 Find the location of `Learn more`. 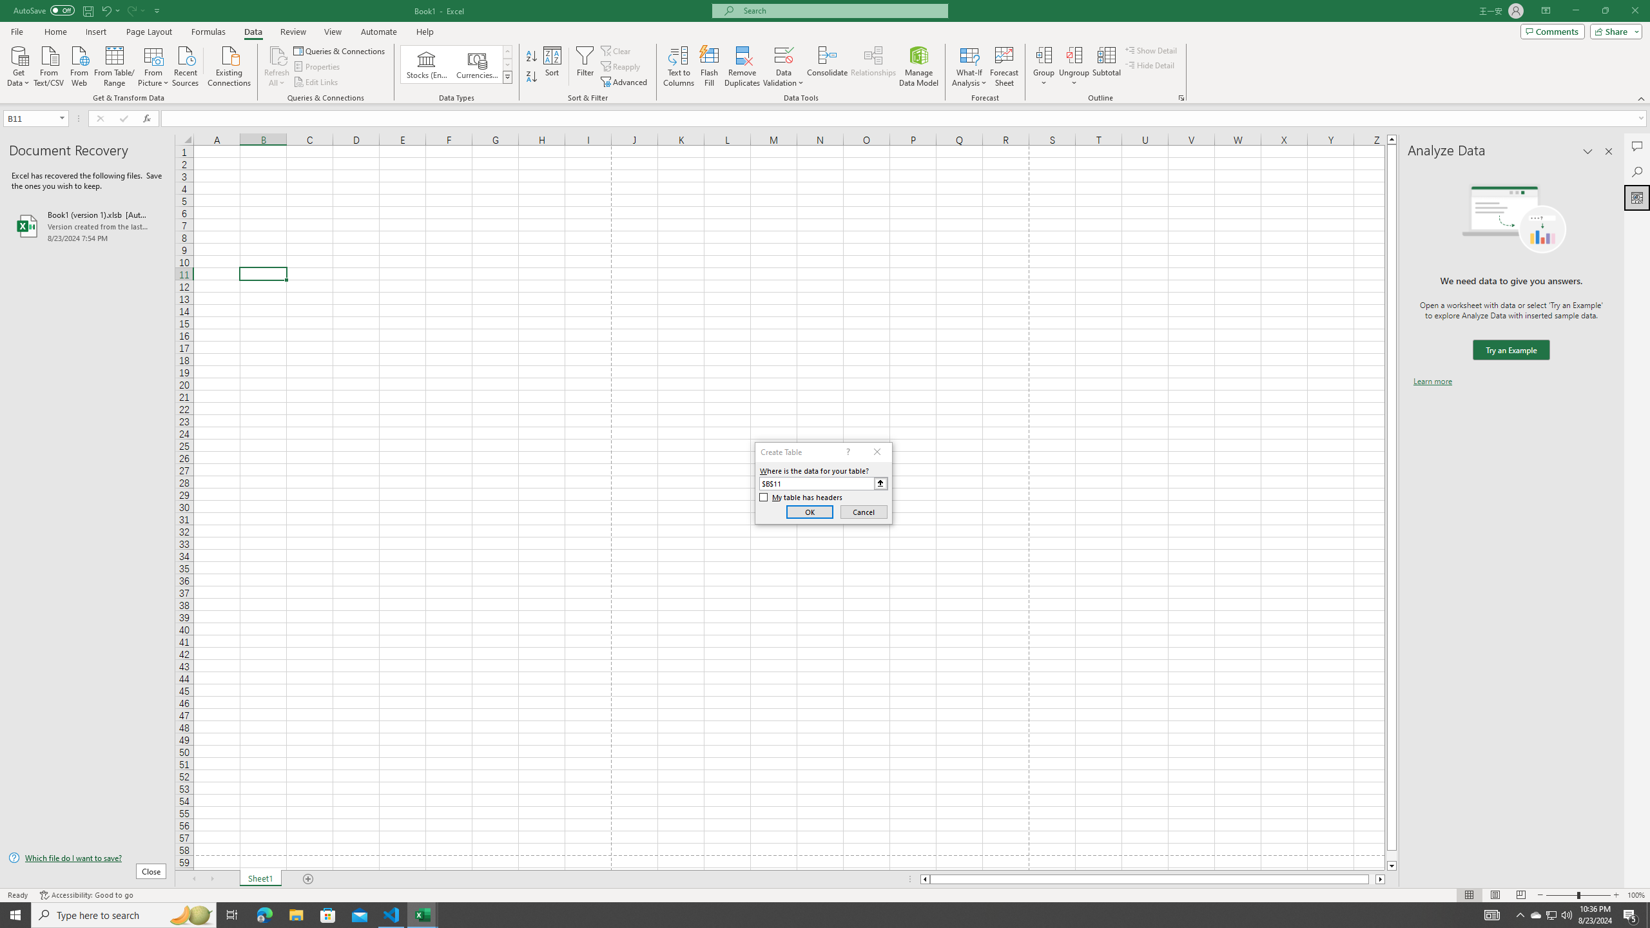

Learn more is located at coordinates (1432, 382).